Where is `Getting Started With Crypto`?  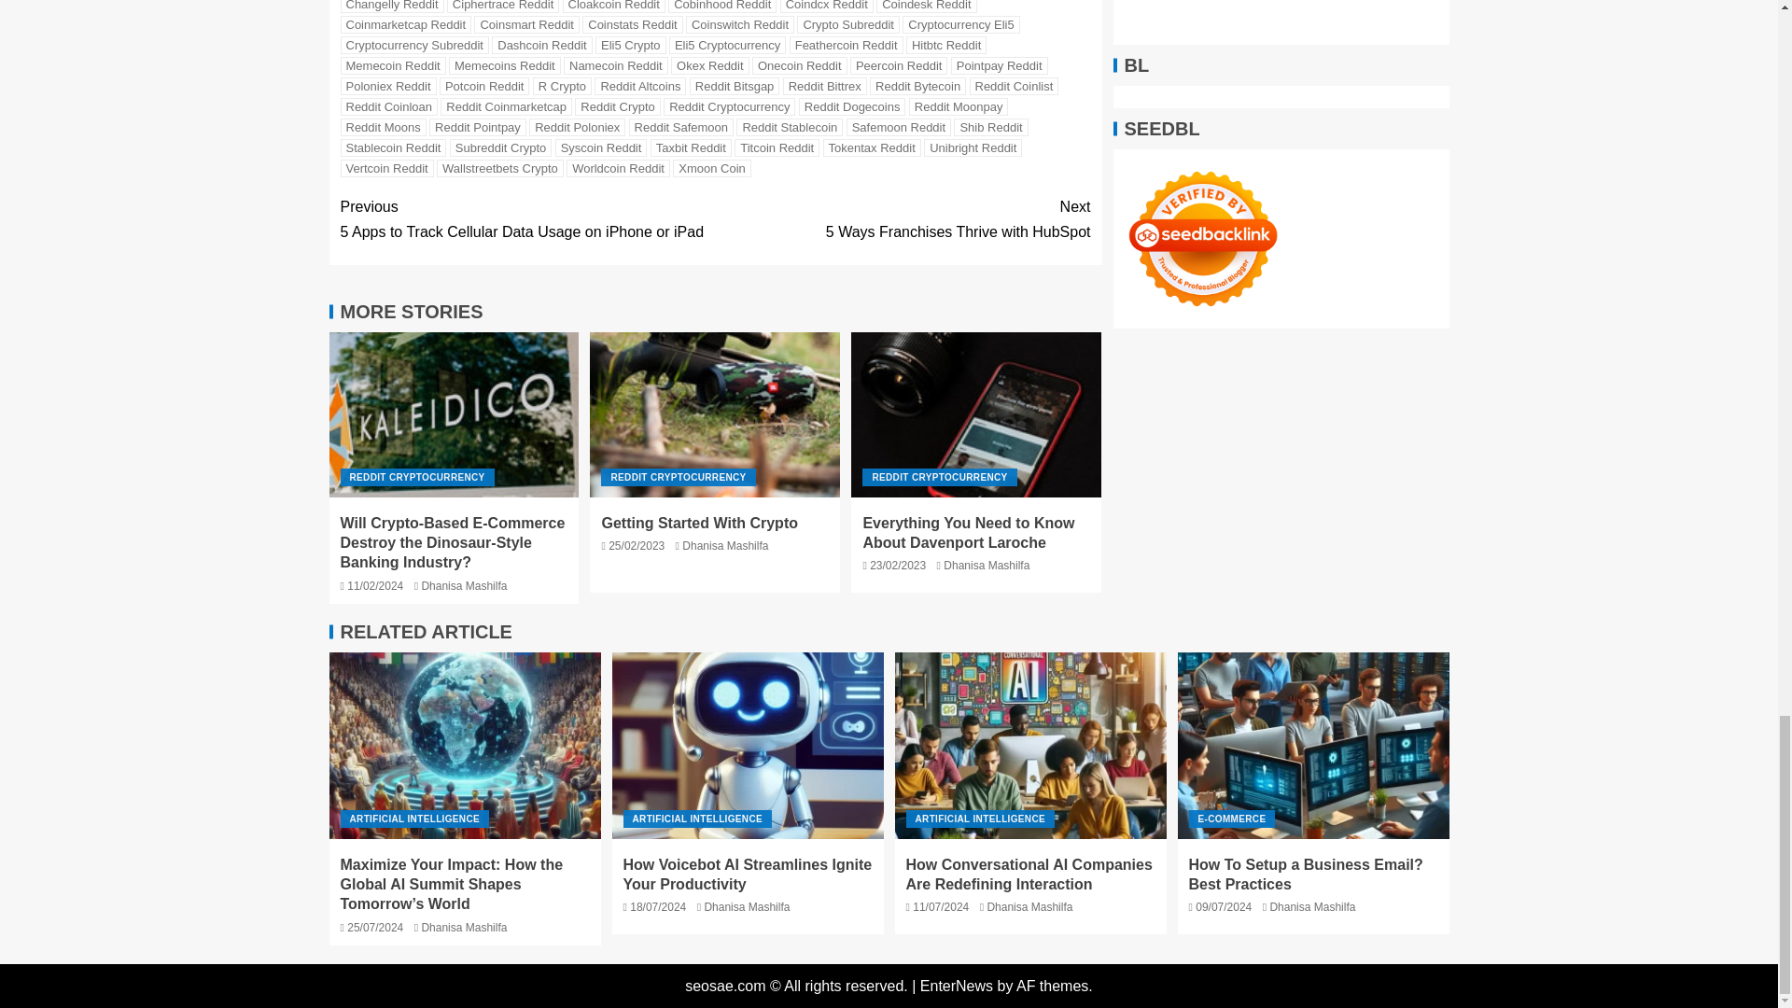 Getting Started With Crypto is located at coordinates (715, 414).